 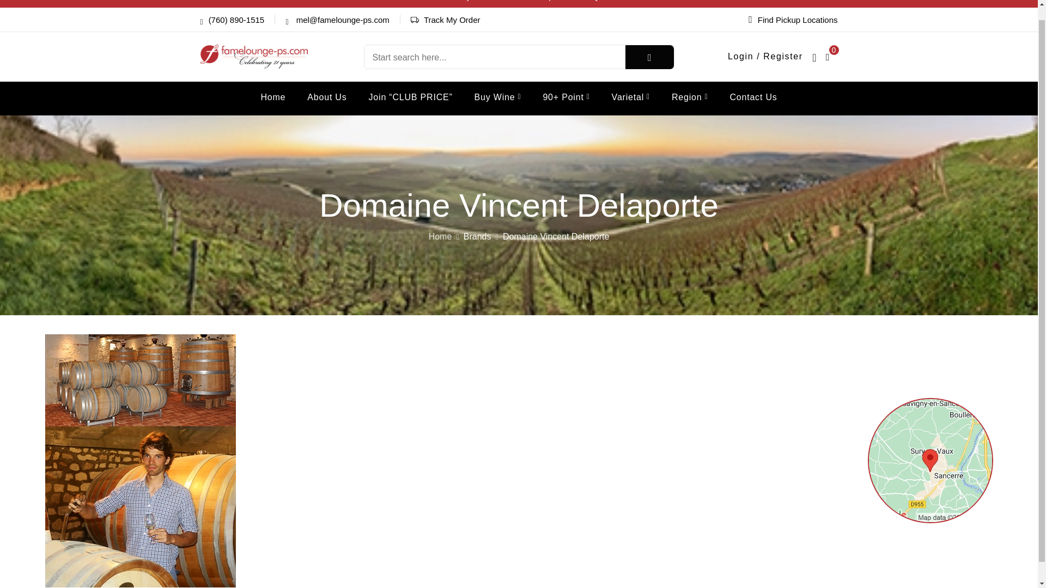 What do you see at coordinates (452, 20) in the screenshot?
I see `Track My Order` at bounding box center [452, 20].